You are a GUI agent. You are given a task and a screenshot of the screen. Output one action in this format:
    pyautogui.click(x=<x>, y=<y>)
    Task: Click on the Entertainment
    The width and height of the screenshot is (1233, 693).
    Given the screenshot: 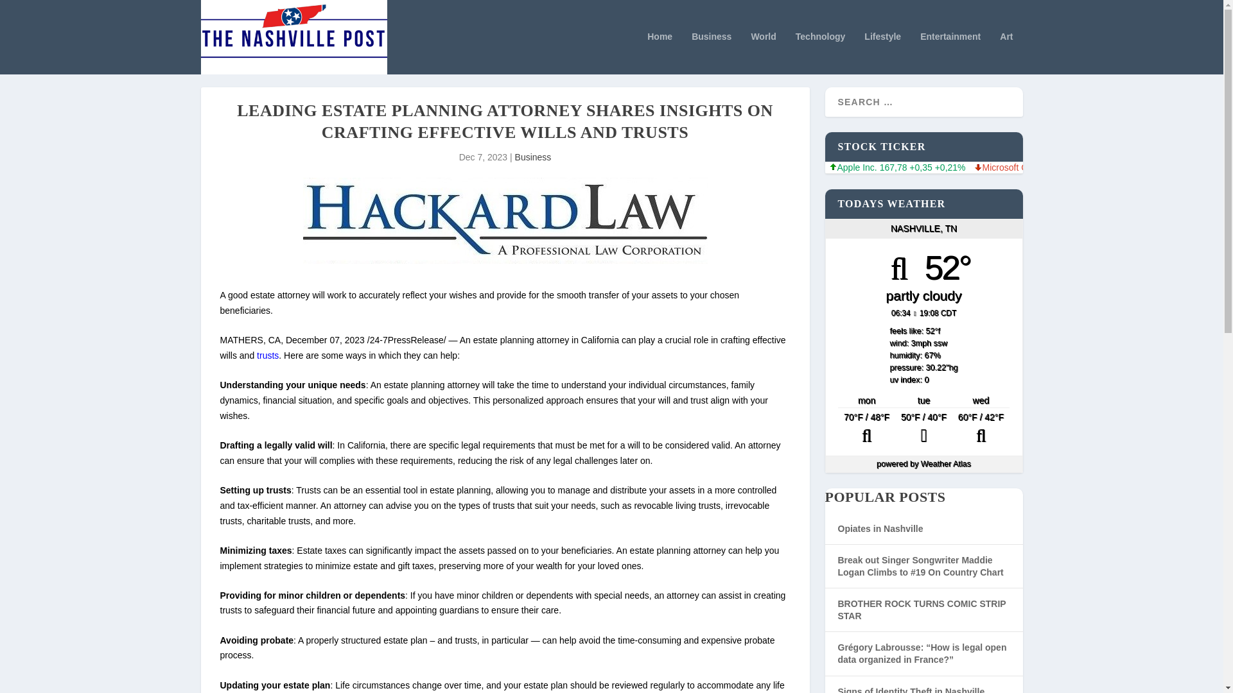 What is the action you would take?
    pyautogui.click(x=950, y=53)
    